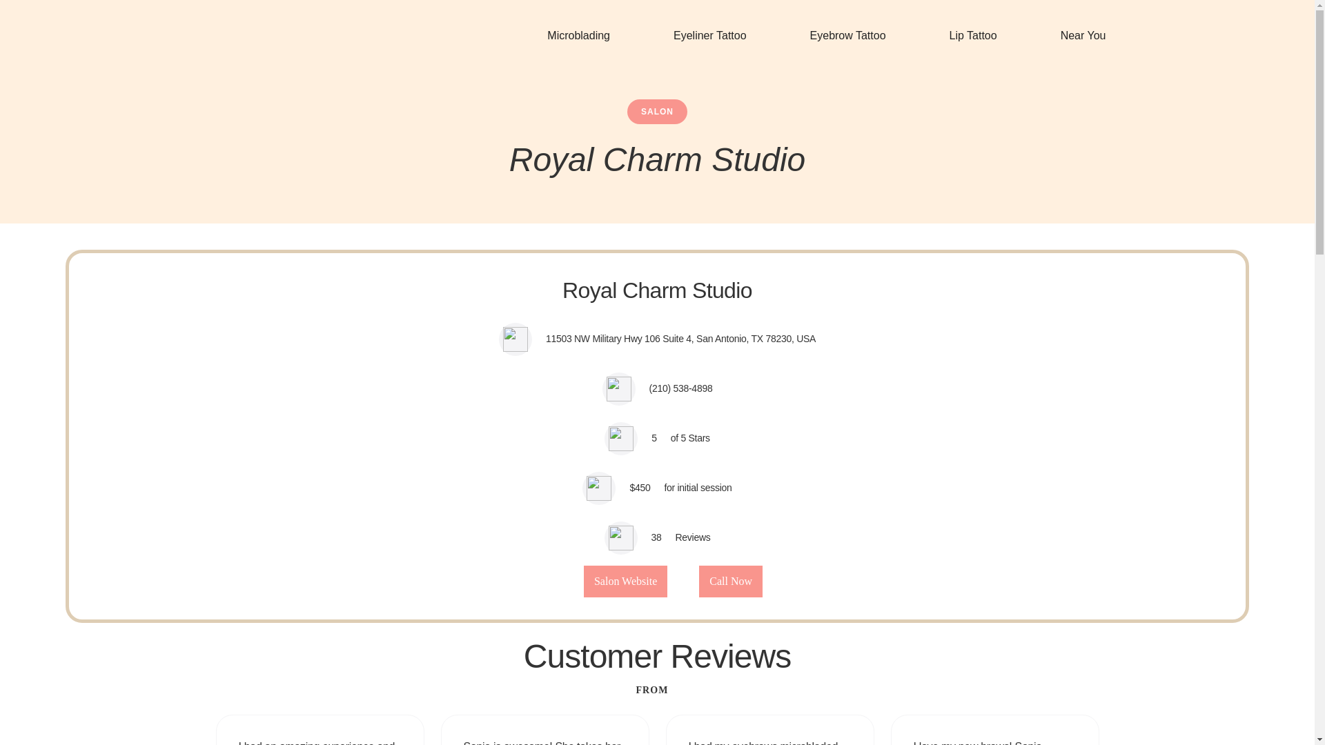  I want to click on Salon Website, so click(625, 581).